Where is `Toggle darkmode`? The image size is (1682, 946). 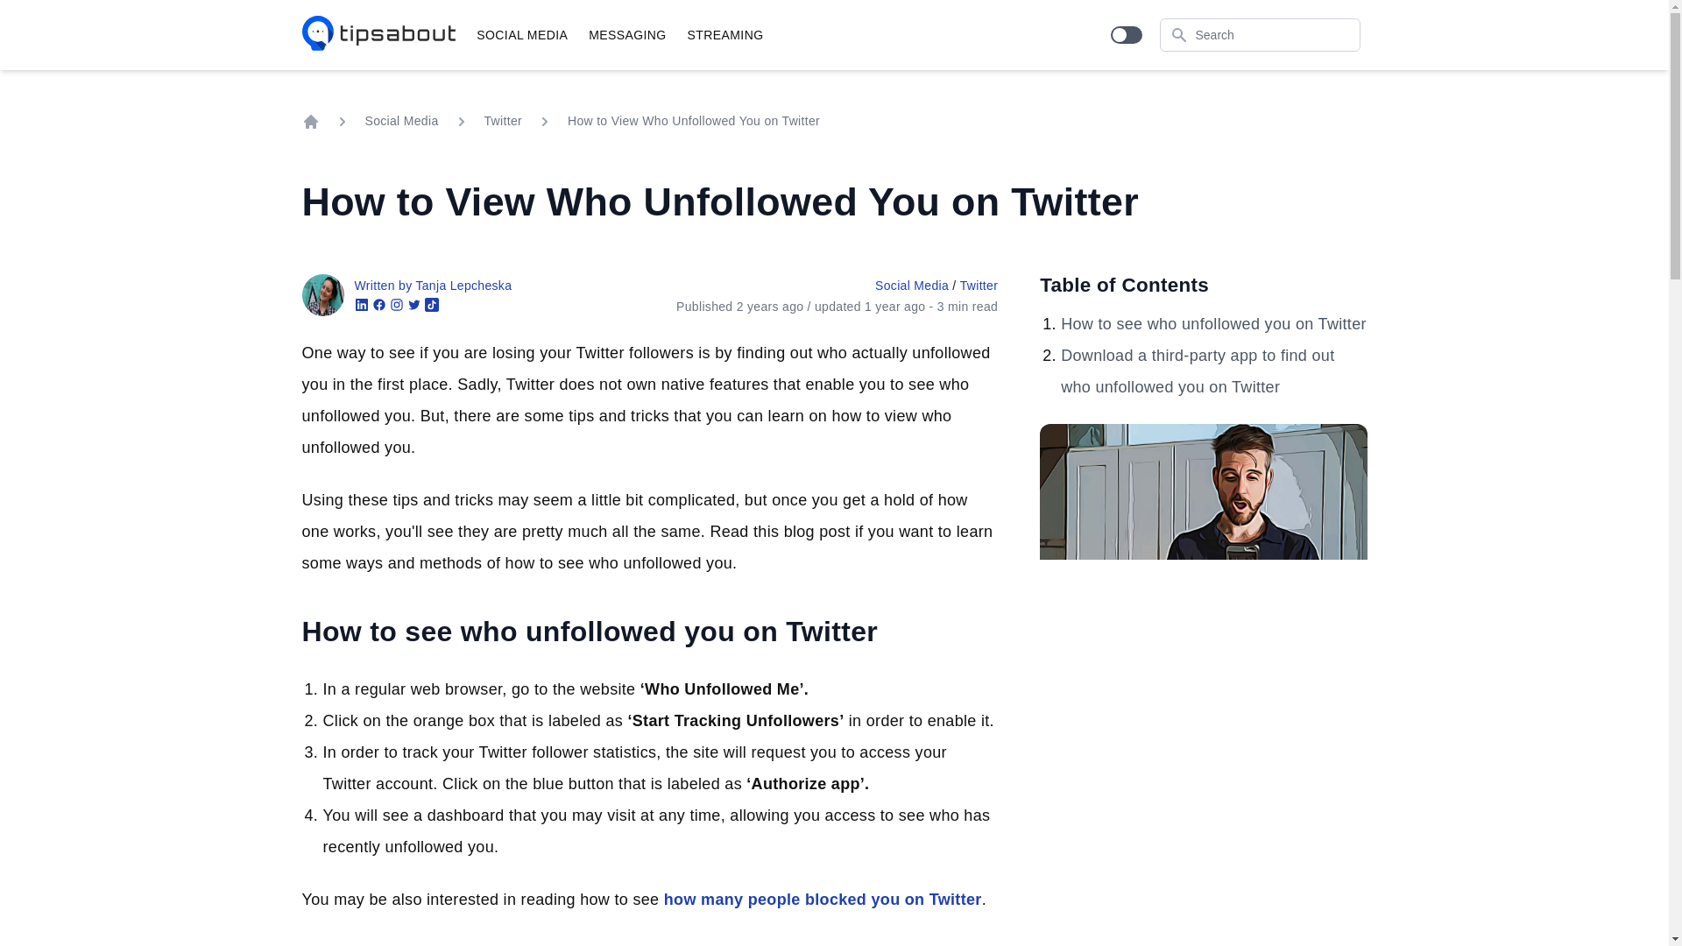 Toggle darkmode is located at coordinates (1126, 35).